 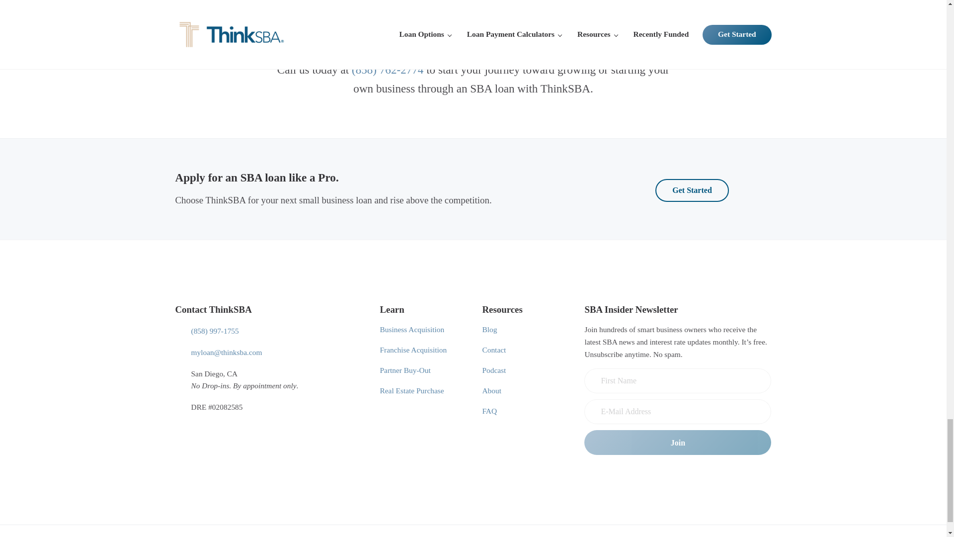 I want to click on Start Your SBA Journey Today!, so click(x=473, y=22).